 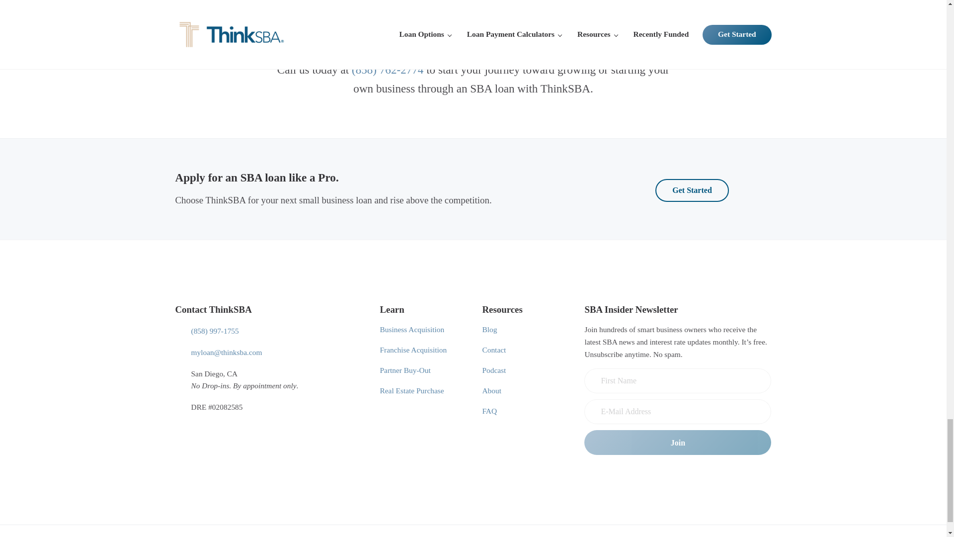 I want to click on Start Your SBA Journey Today!, so click(x=473, y=22).